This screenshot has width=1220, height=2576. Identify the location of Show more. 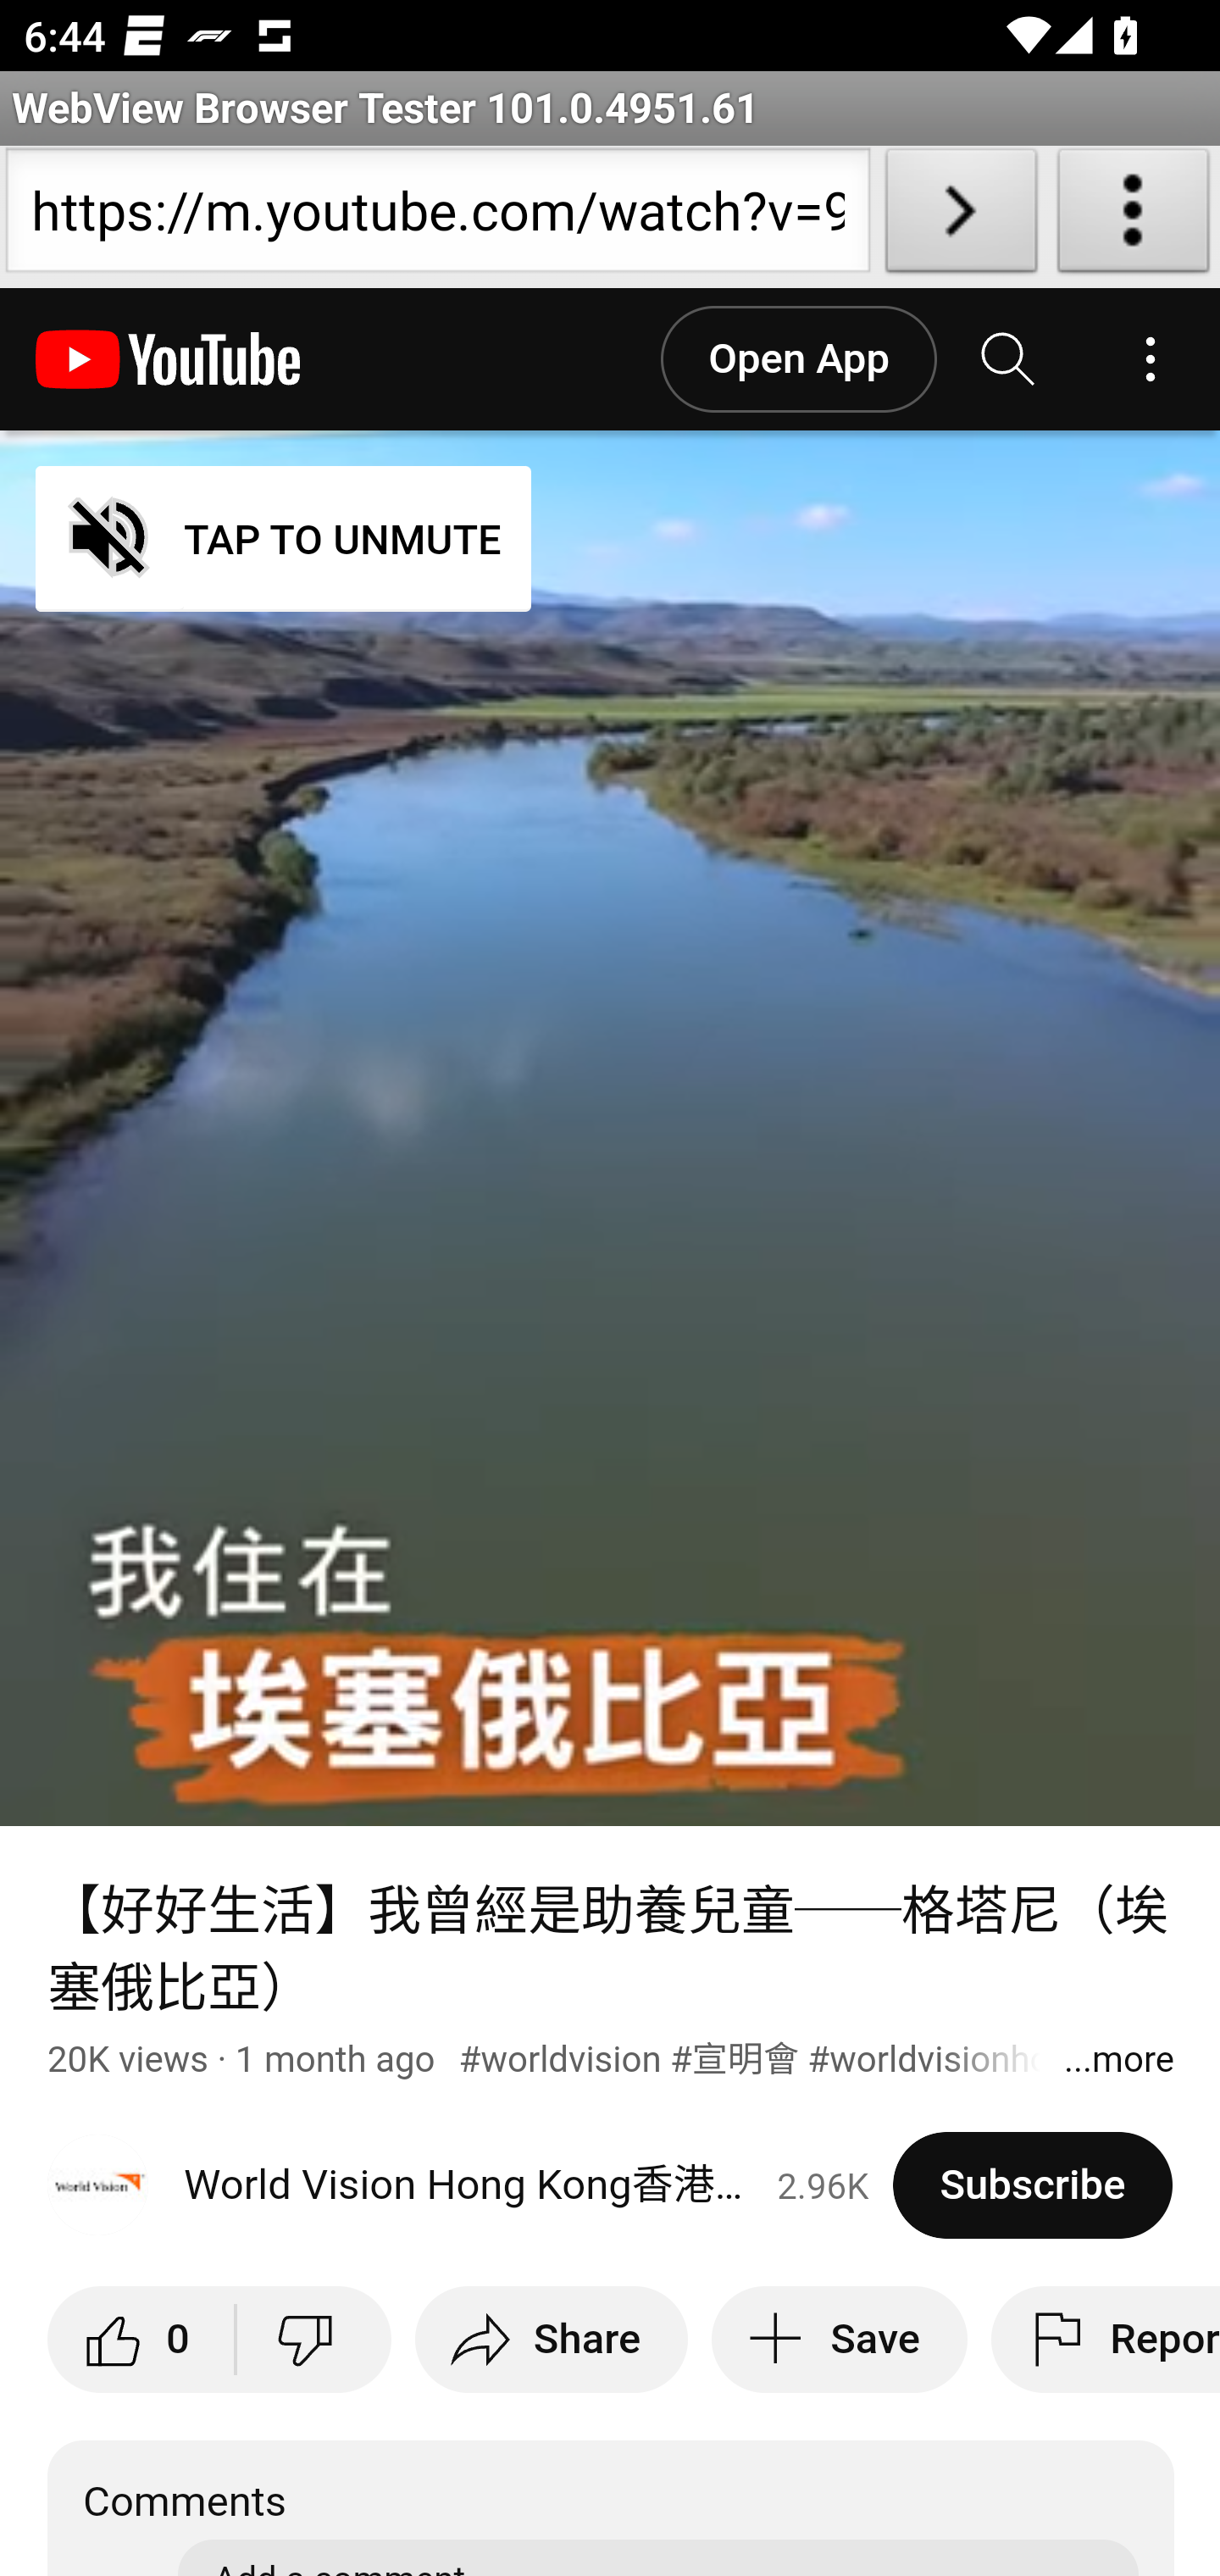
(1118, 2061).